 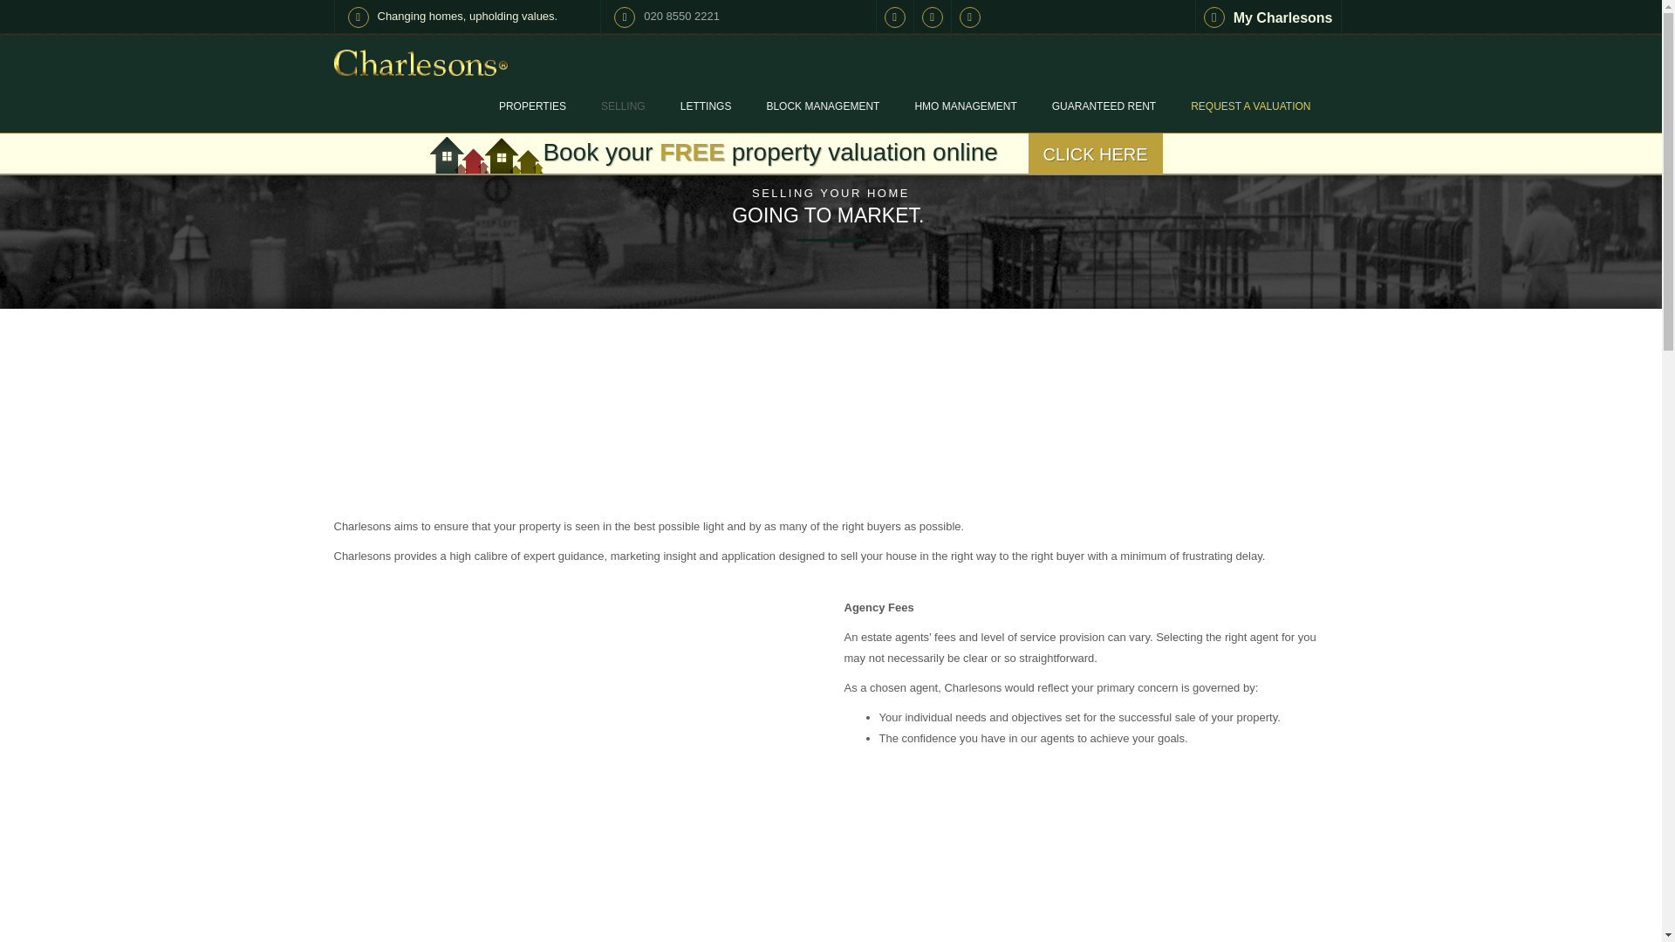 What do you see at coordinates (1104, 106) in the screenshot?
I see `GUARANTEED RENT` at bounding box center [1104, 106].